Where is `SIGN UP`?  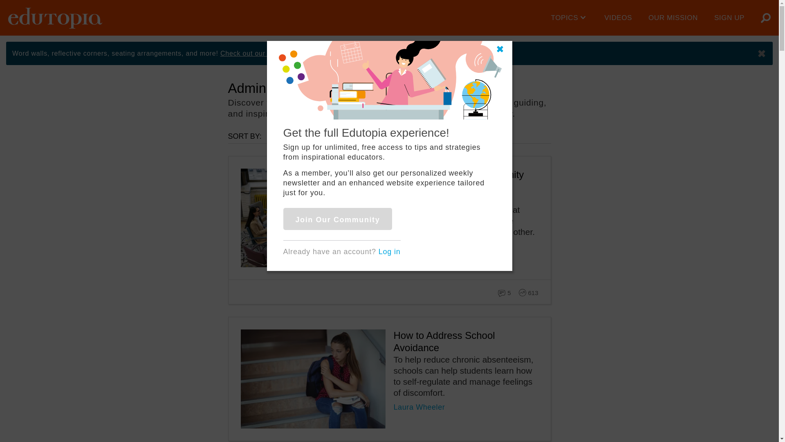
SIGN UP is located at coordinates (729, 18).